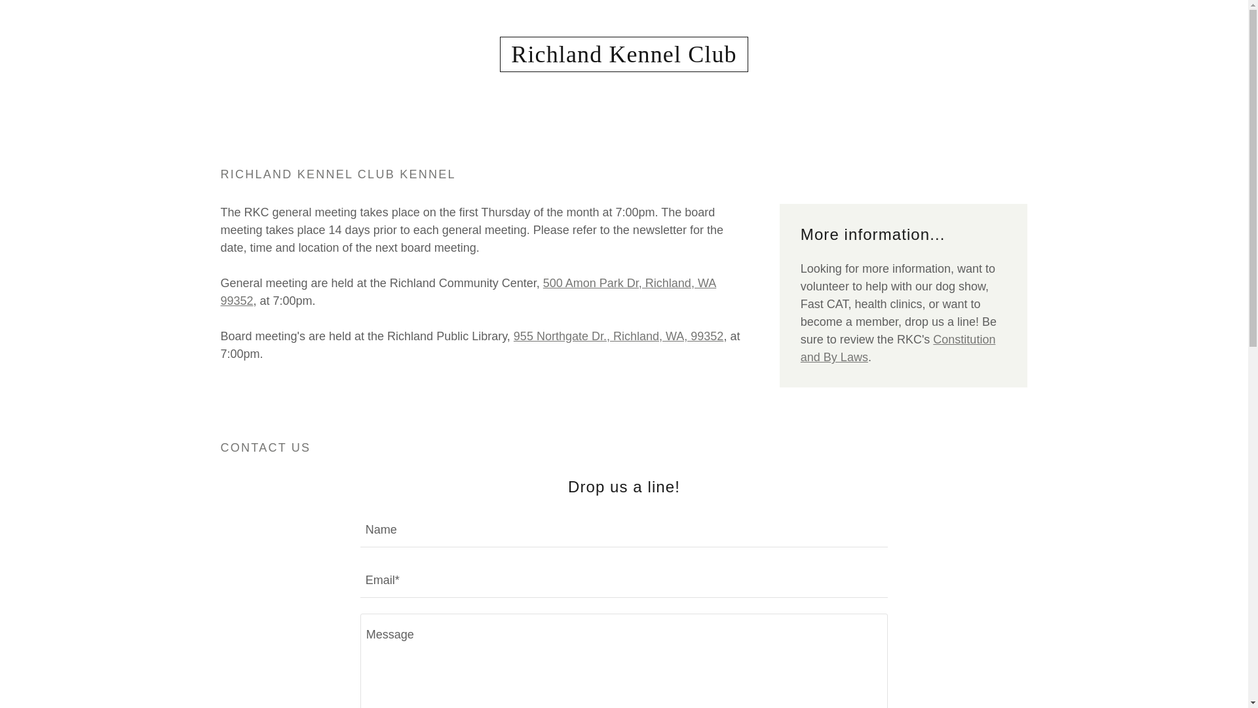 Image resolution: width=1258 pixels, height=708 pixels. I want to click on 955 Northgate Dr., Richland, WA, 99352, so click(619, 336).